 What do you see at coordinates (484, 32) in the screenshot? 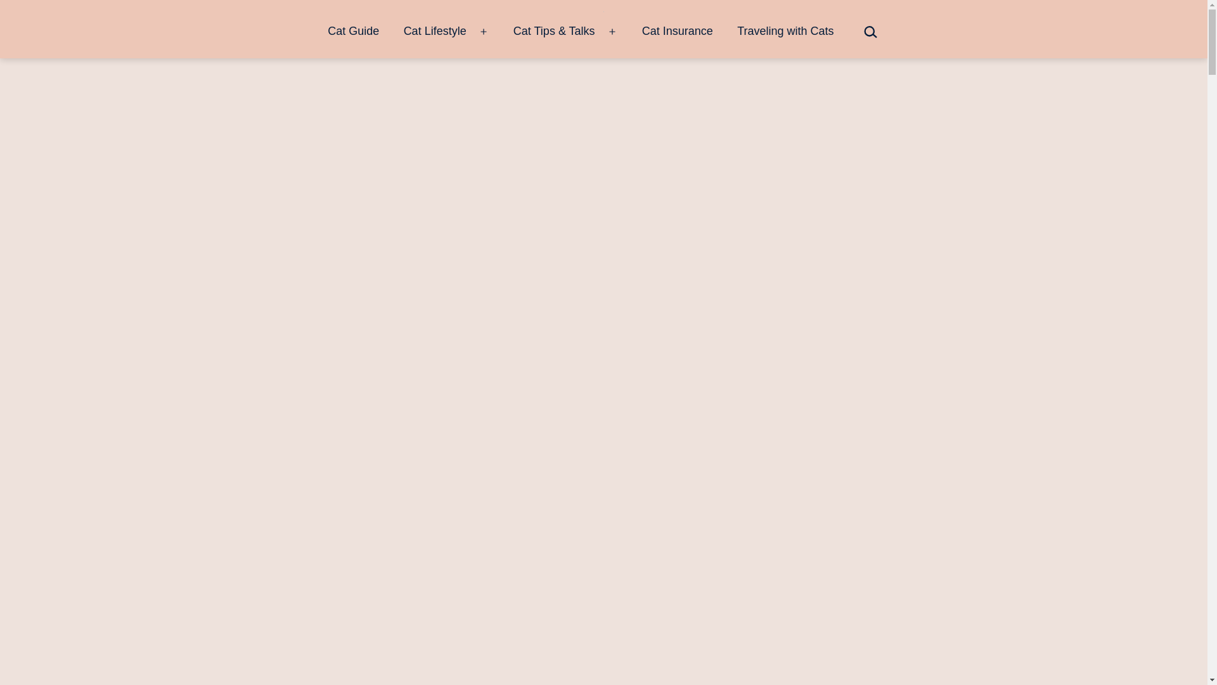
I see `Open menu` at bounding box center [484, 32].